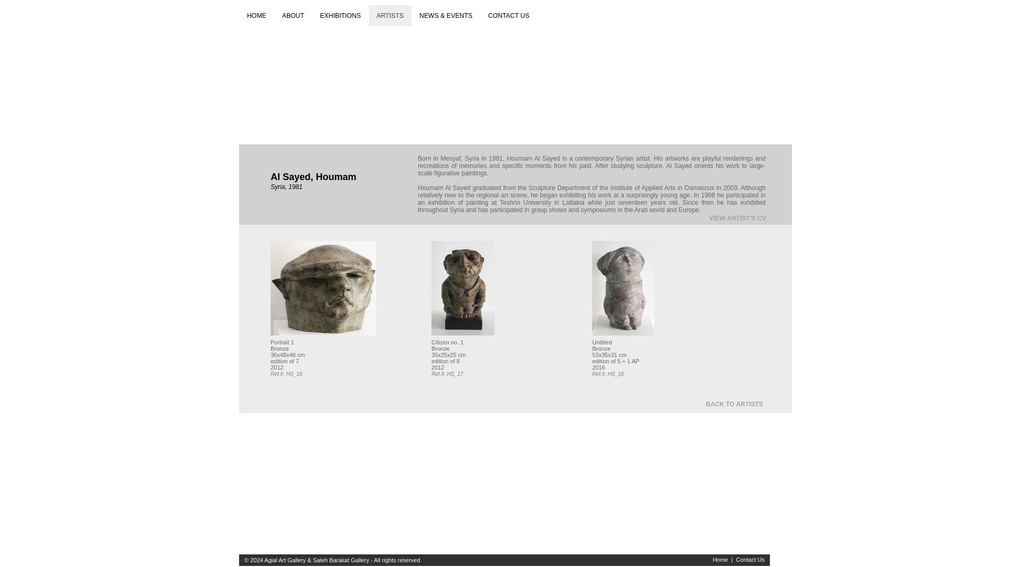 Image resolution: width=1009 pixels, height=567 pixels. What do you see at coordinates (256, 15) in the screenshot?
I see `HOME` at bounding box center [256, 15].